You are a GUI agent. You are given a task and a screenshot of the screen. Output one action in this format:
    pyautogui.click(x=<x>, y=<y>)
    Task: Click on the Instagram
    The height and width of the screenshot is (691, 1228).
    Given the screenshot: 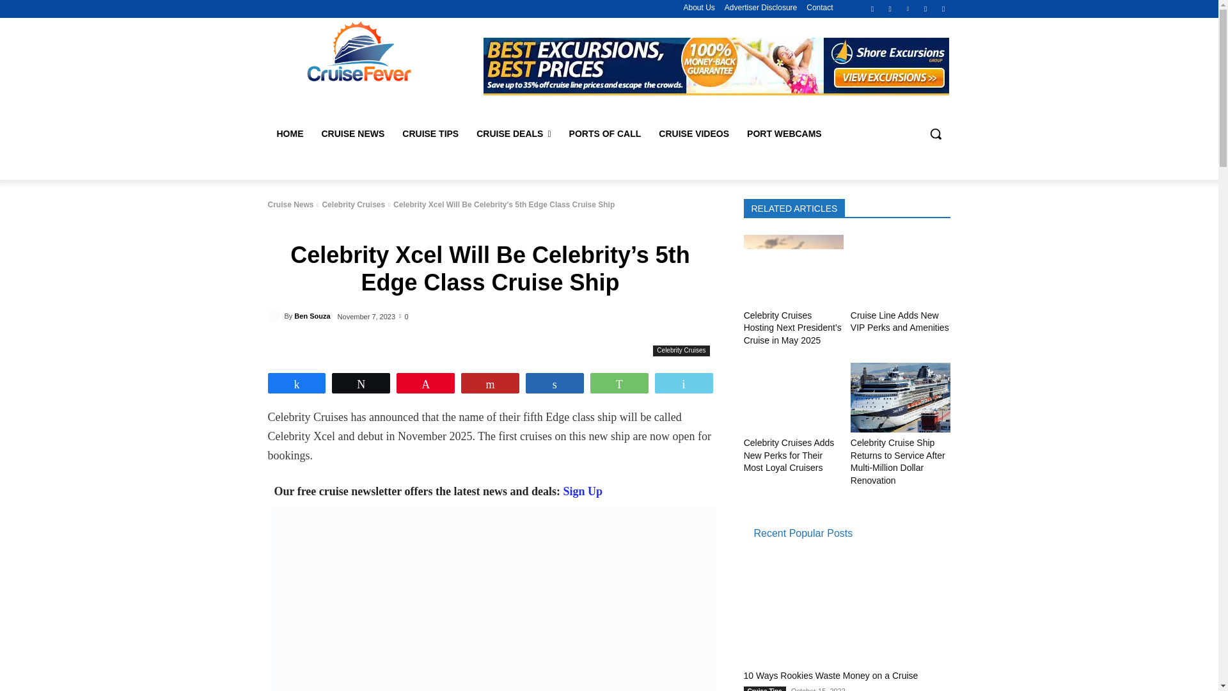 What is the action you would take?
    pyautogui.click(x=890, y=8)
    